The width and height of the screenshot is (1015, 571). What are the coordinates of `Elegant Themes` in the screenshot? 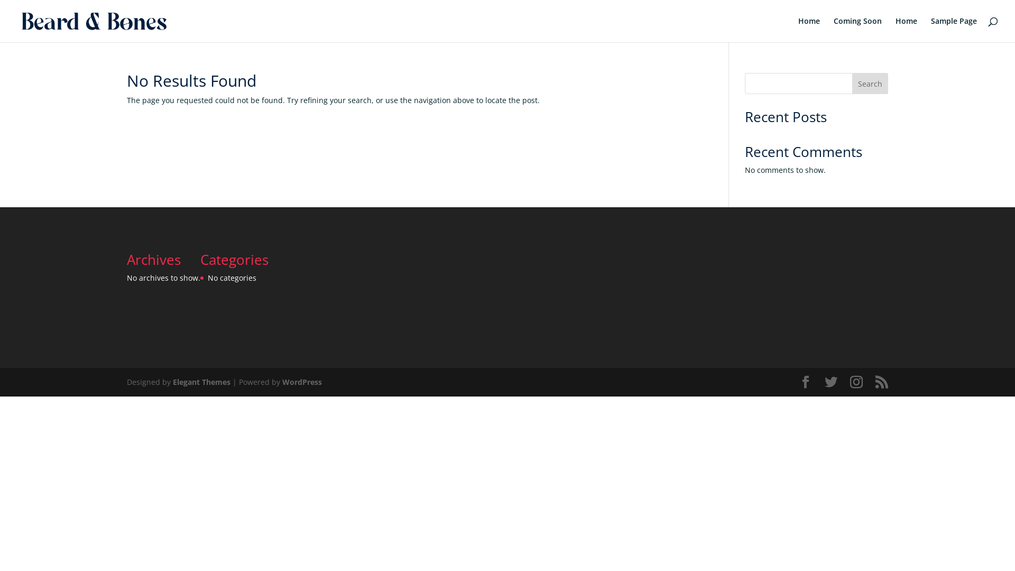 It's located at (202, 382).